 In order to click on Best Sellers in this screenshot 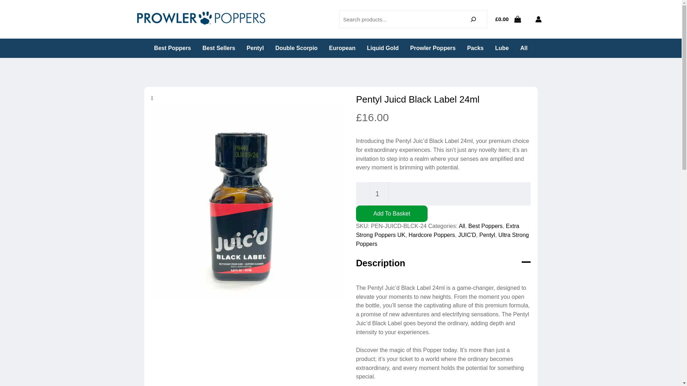, I will do `click(219, 48)`.